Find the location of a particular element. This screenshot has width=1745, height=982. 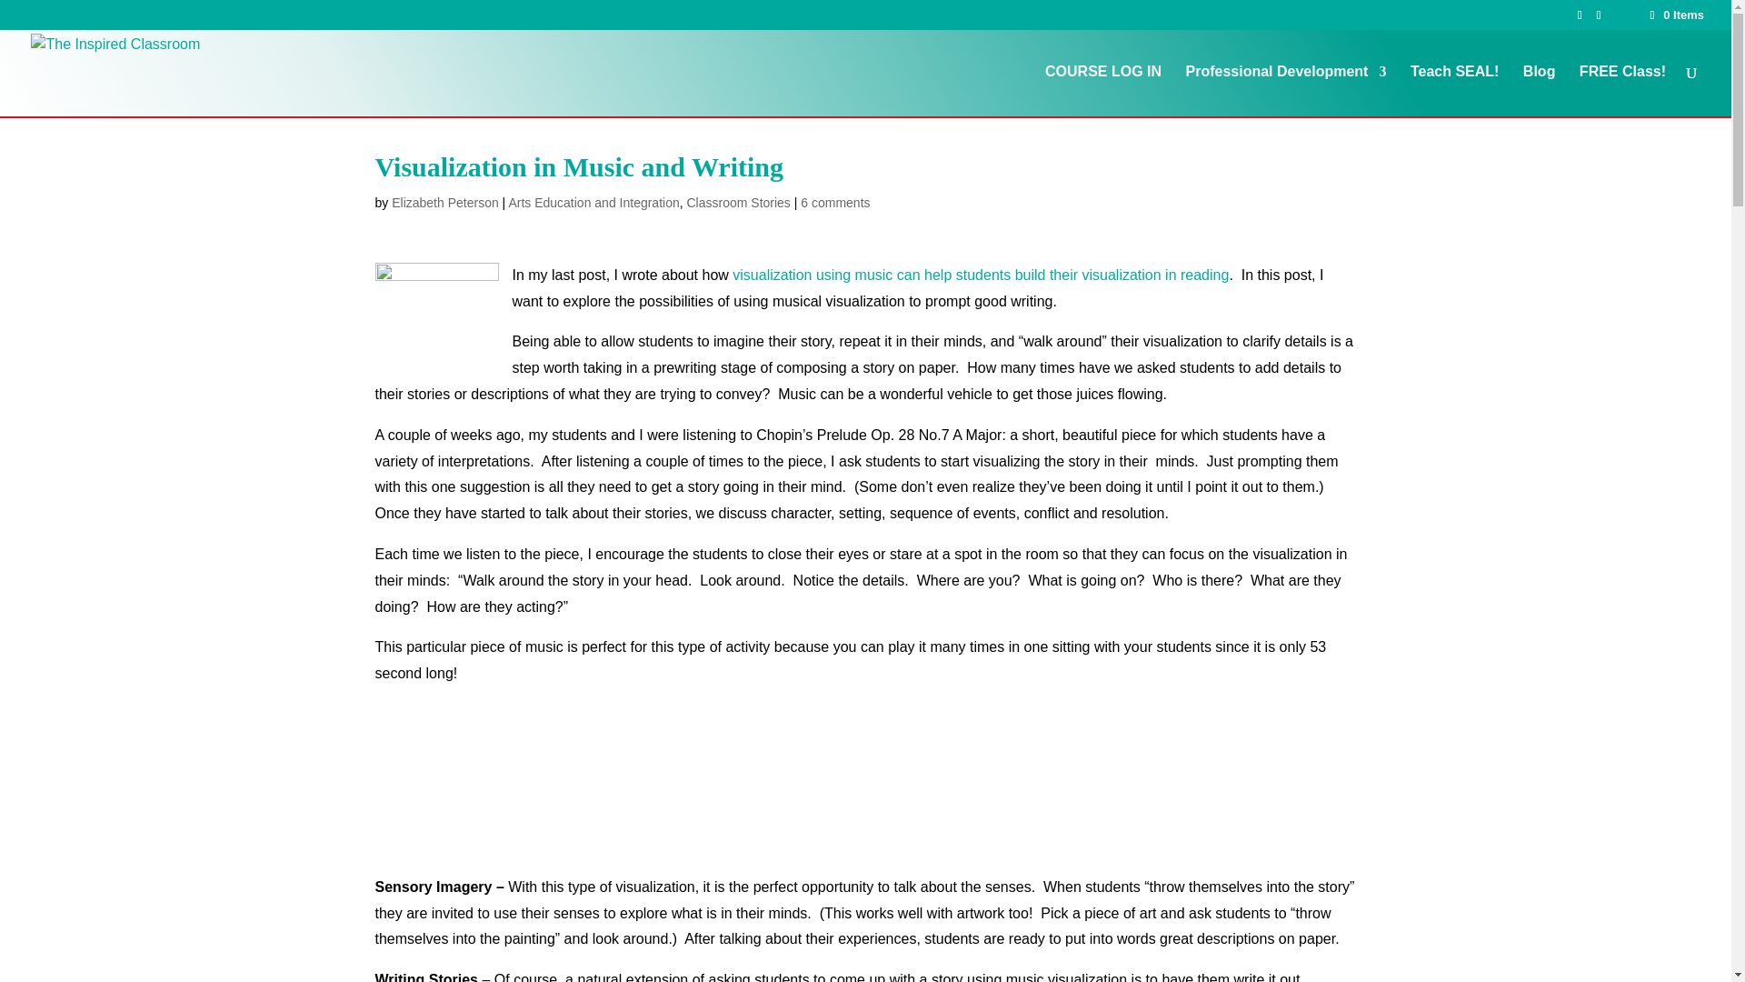

Elizabeth Peterson is located at coordinates (445, 202).